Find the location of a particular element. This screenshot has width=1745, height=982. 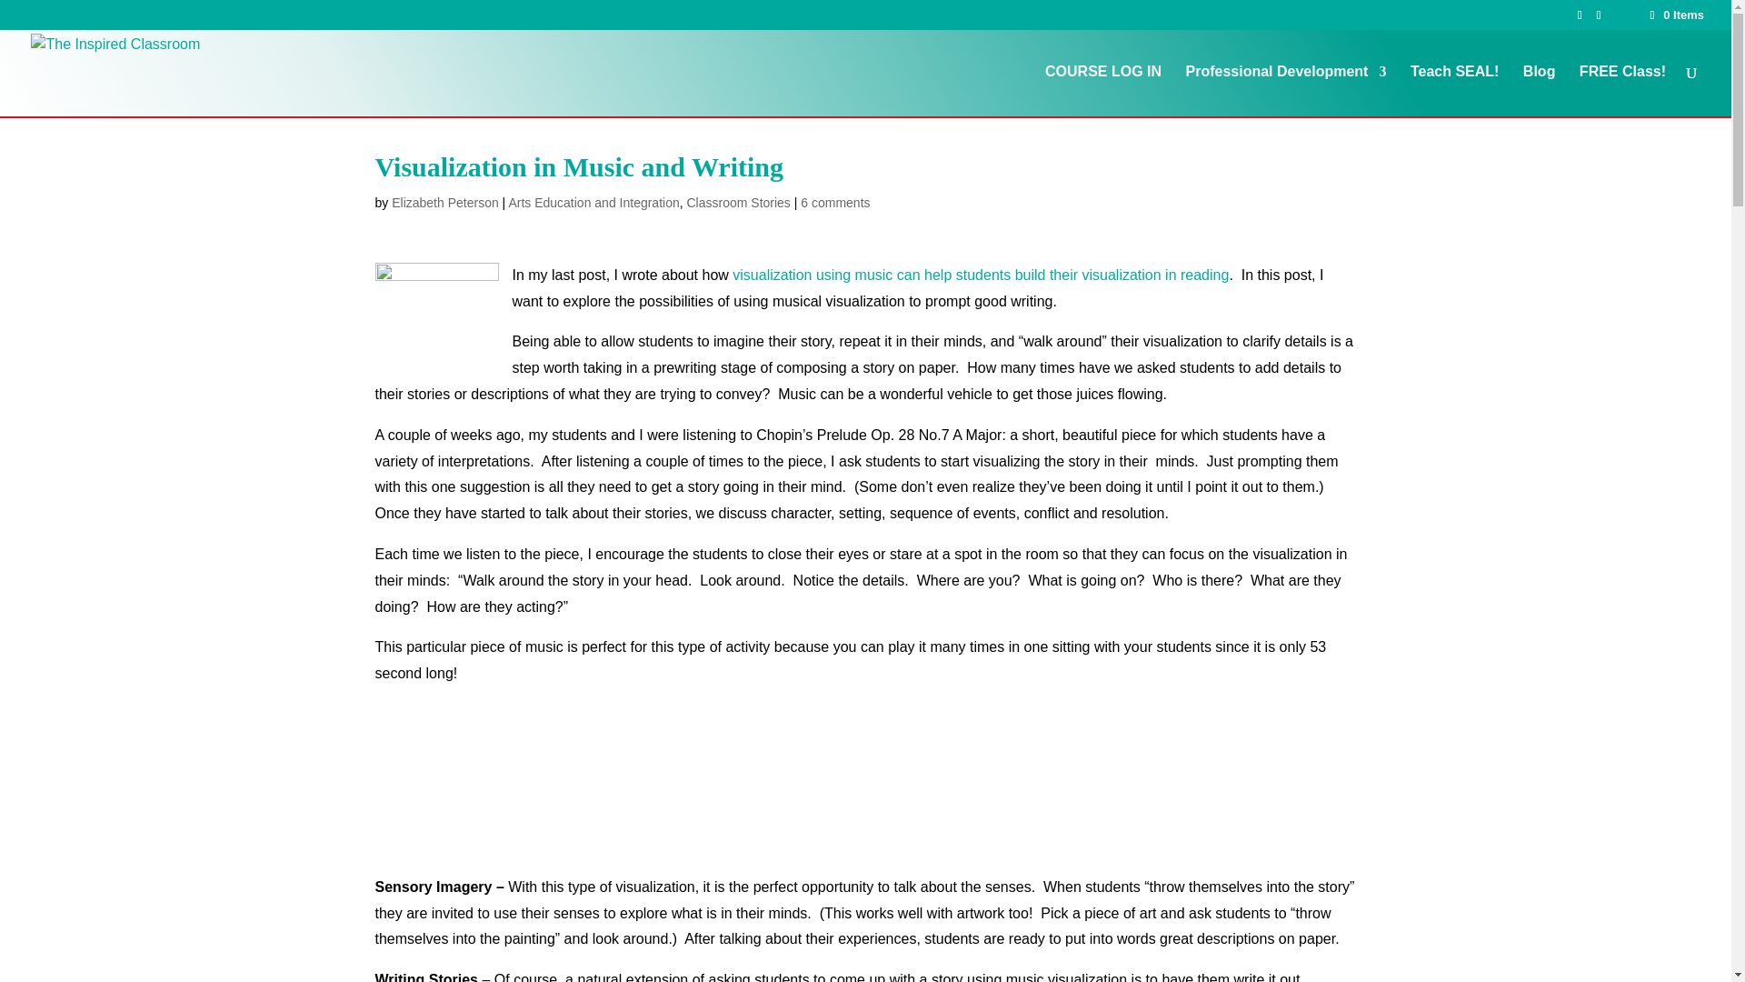

Elizabeth Peterson is located at coordinates (445, 202).